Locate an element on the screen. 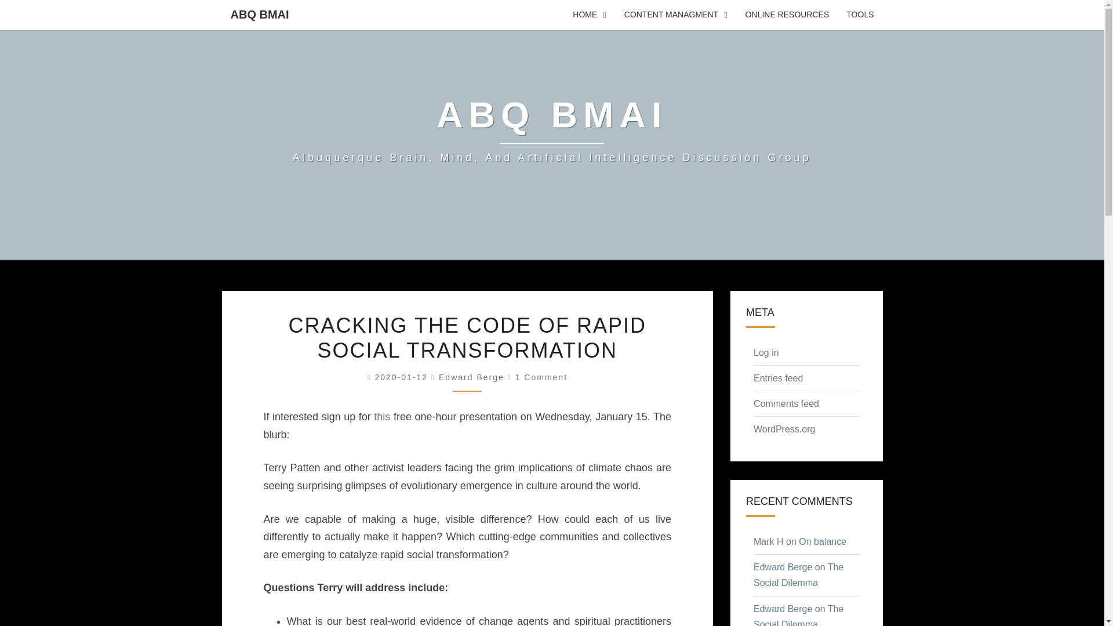 The width and height of the screenshot is (1113, 626). HOME is located at coordinates (590, 15).